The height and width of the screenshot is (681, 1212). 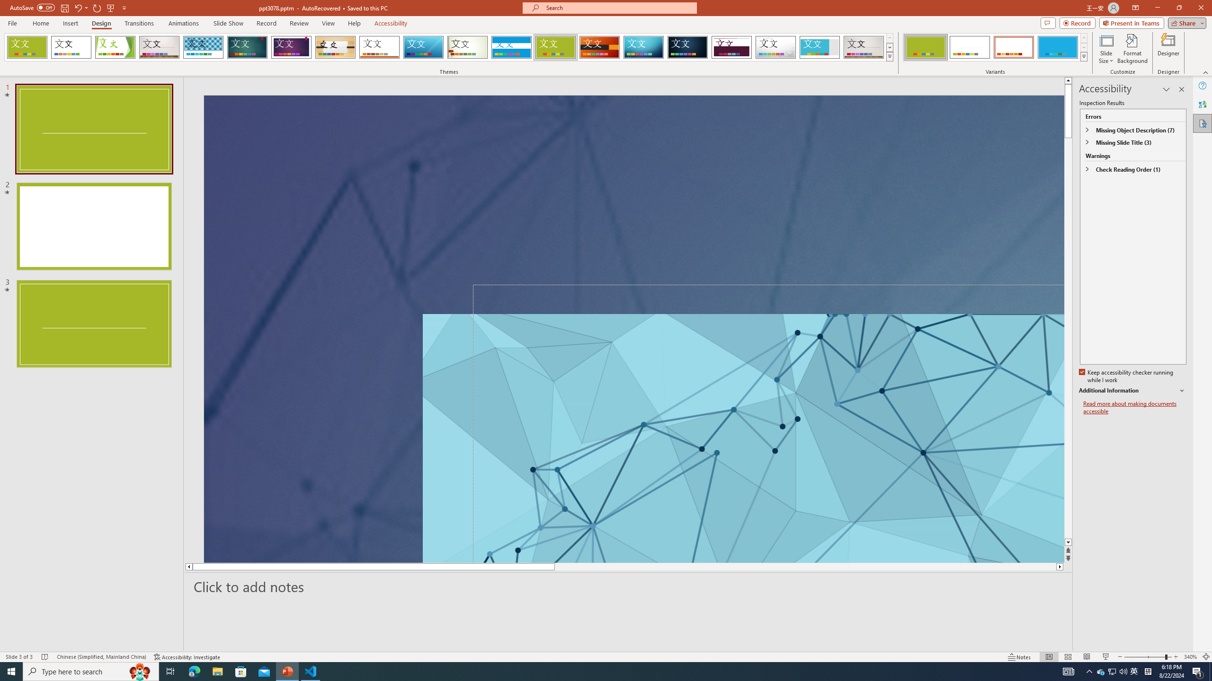 I want to click on Basis Variant 3, so click(x=1014, y=47).